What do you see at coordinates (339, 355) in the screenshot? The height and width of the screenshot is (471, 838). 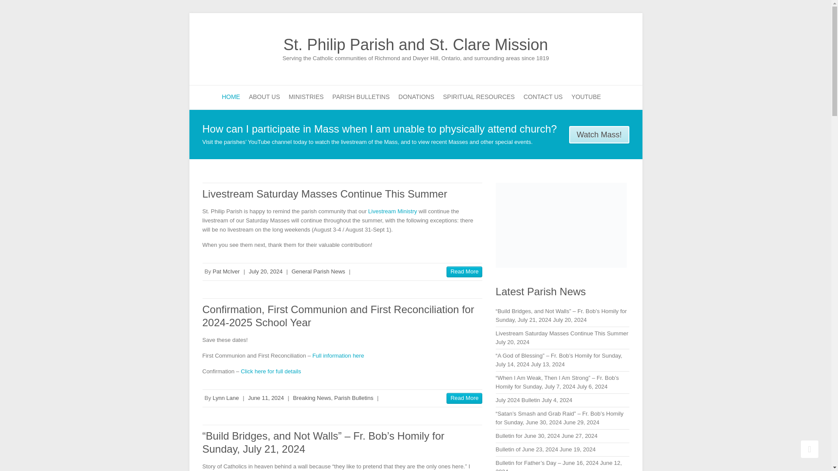 I see `Full information here` at bounding box center [339, 355].